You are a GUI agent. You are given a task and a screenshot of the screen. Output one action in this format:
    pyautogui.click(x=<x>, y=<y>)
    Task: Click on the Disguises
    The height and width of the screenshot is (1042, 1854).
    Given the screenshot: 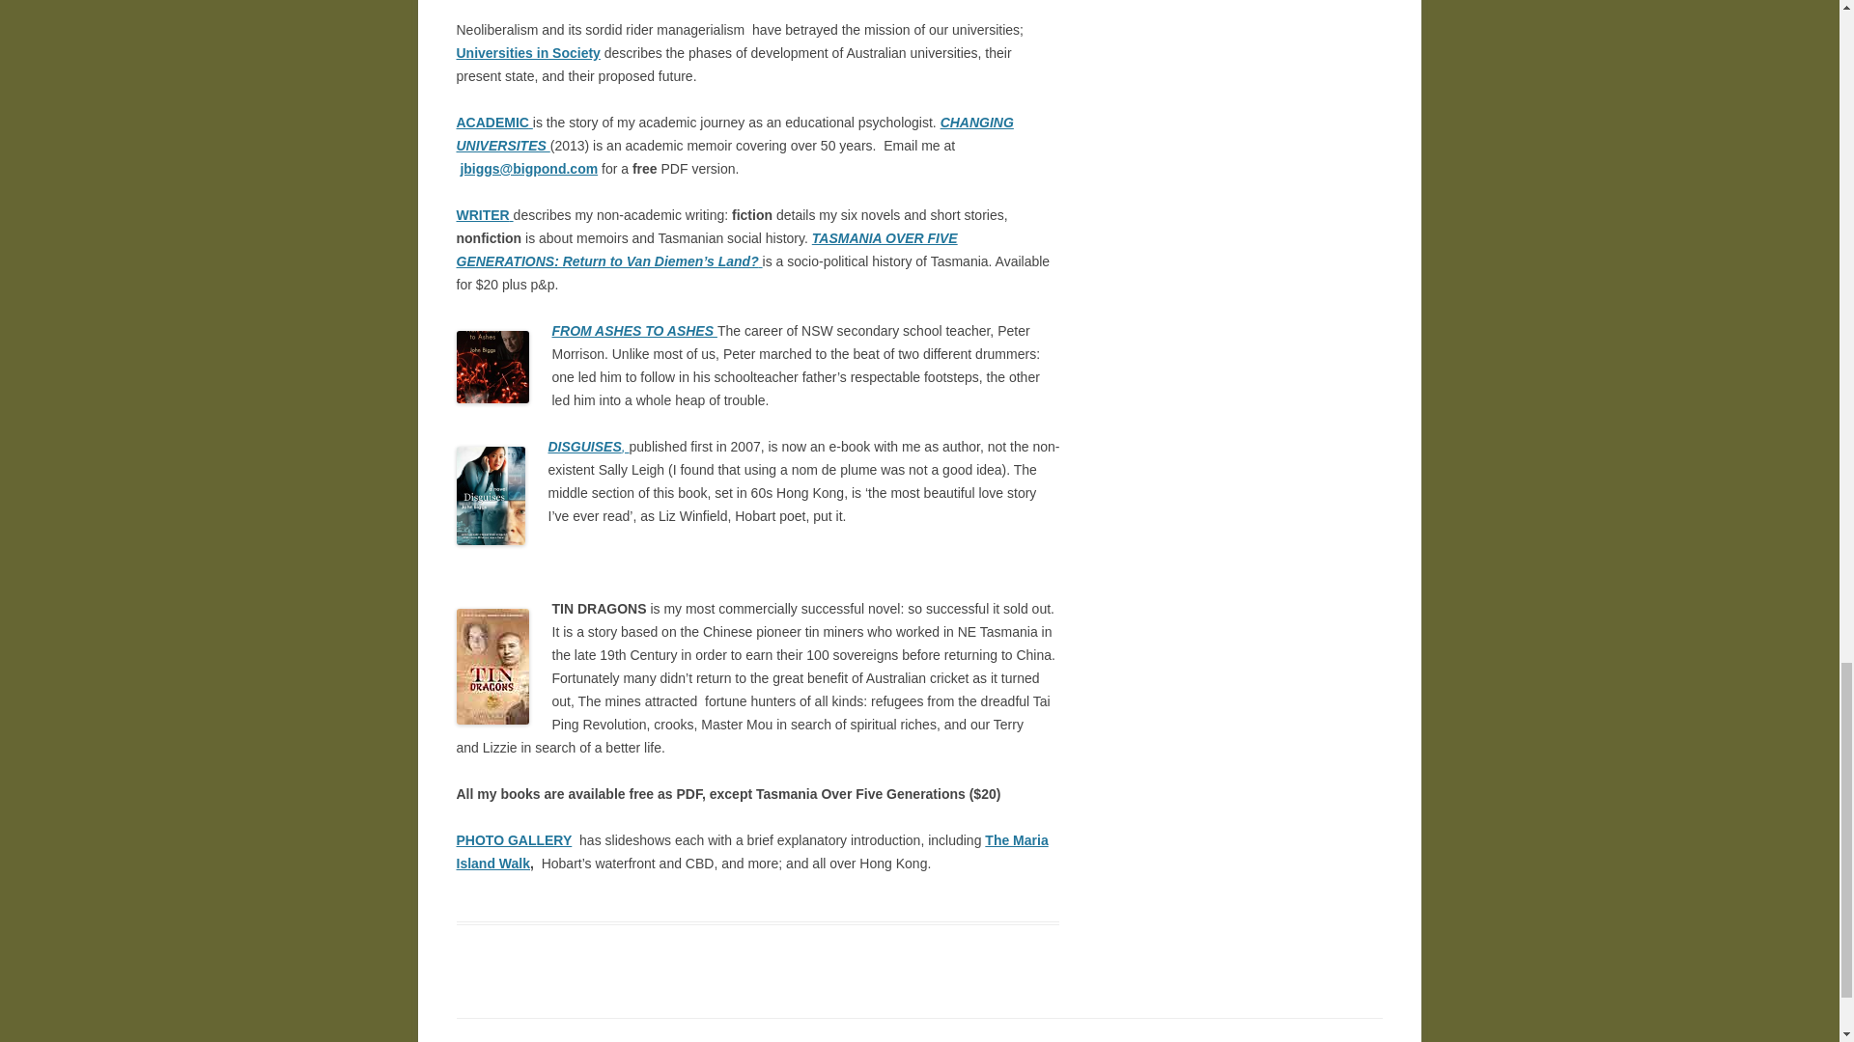 What is the action you would take?
    pyautogui.click(x=585, y=446)
    